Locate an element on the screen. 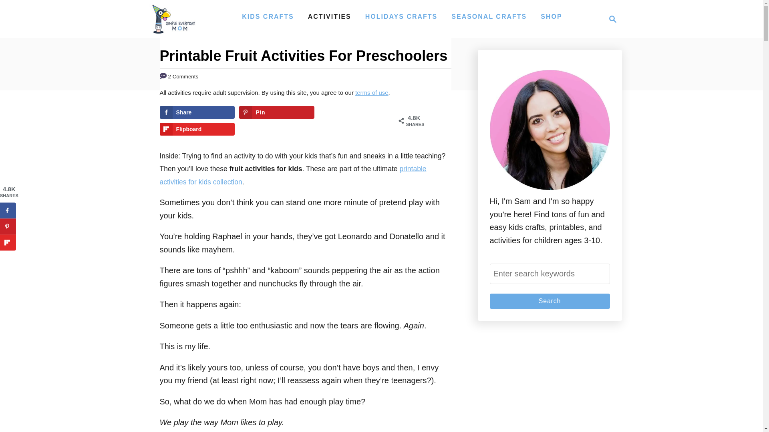  Search is located at coordinates (550, 301).